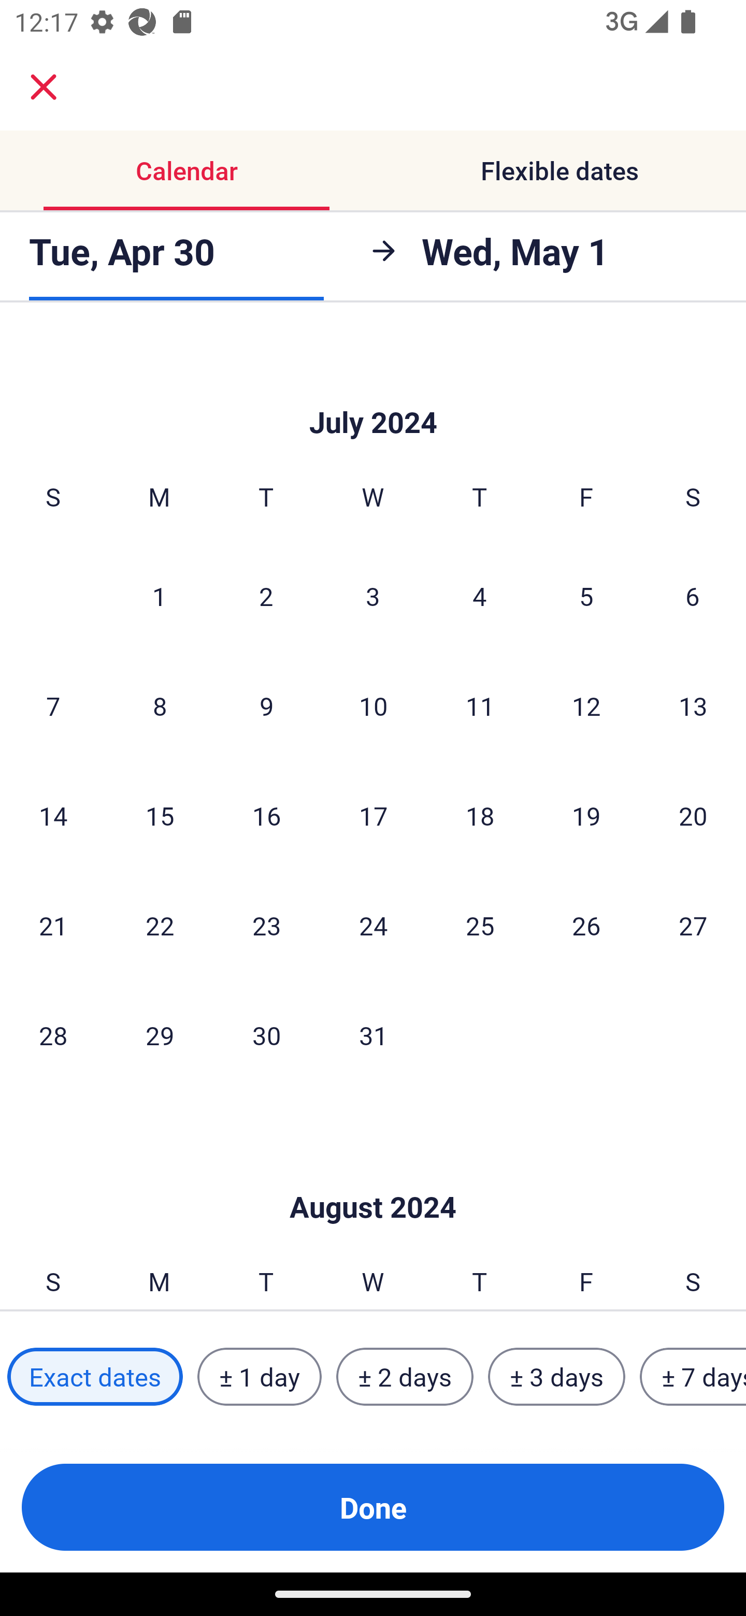 The width and height of the screenshot is (746, 1616). I want to click on 7 Sunday, July 7, 2024, so click(53, 706).